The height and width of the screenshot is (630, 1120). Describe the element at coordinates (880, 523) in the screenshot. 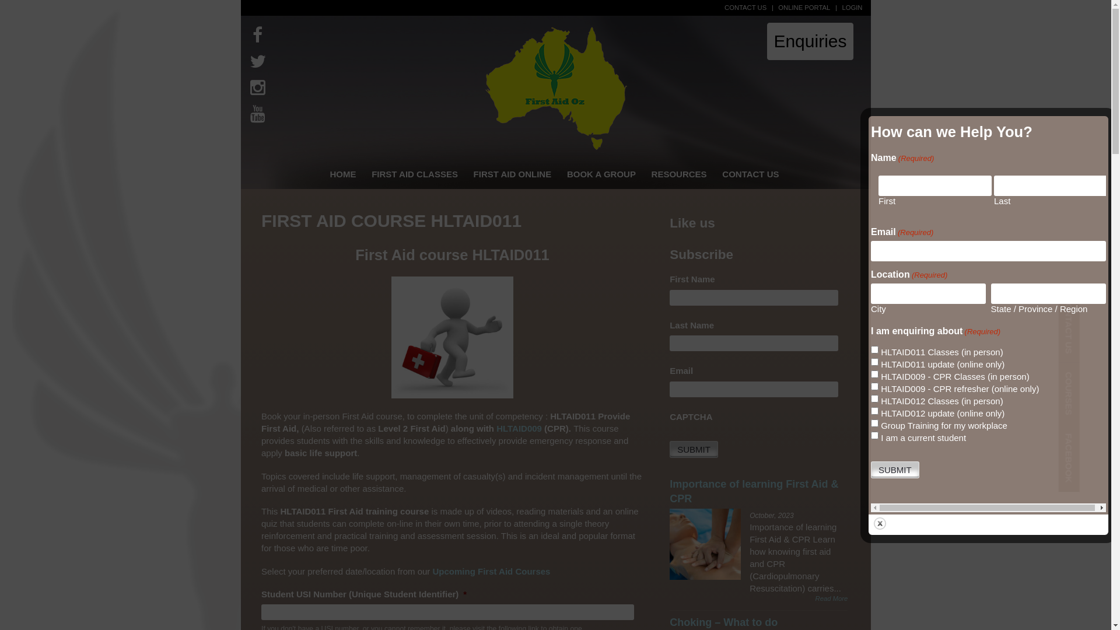

I see `Close` at that location.